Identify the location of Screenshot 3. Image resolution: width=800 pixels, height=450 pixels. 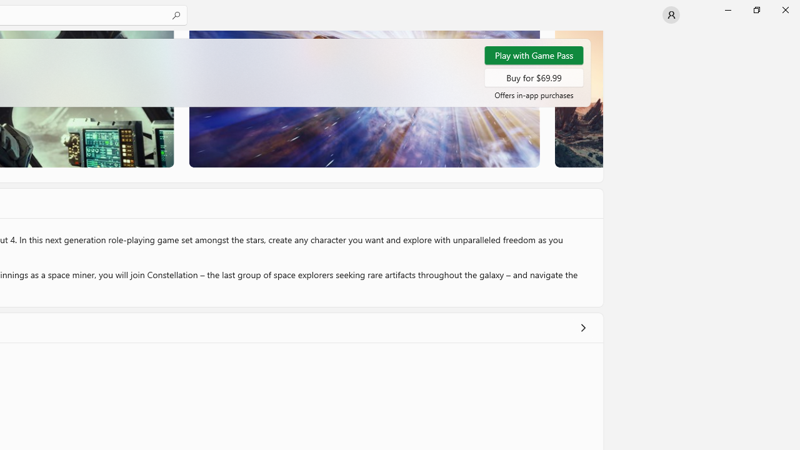
(364, 99).